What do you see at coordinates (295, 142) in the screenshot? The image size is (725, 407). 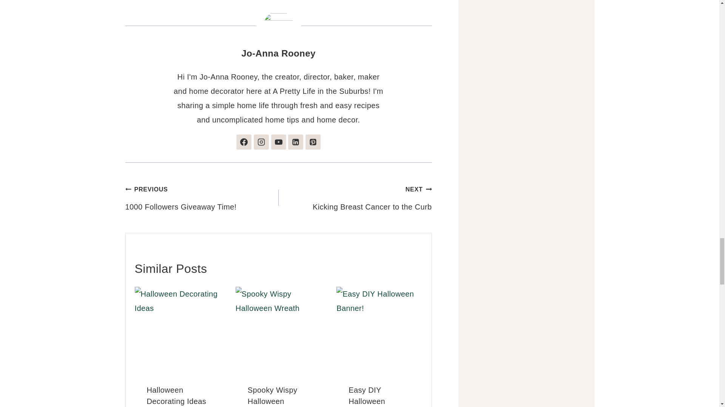 I see `Follow Jo-Anna Rooney on Linkedin` at bounding box center [295, 142].